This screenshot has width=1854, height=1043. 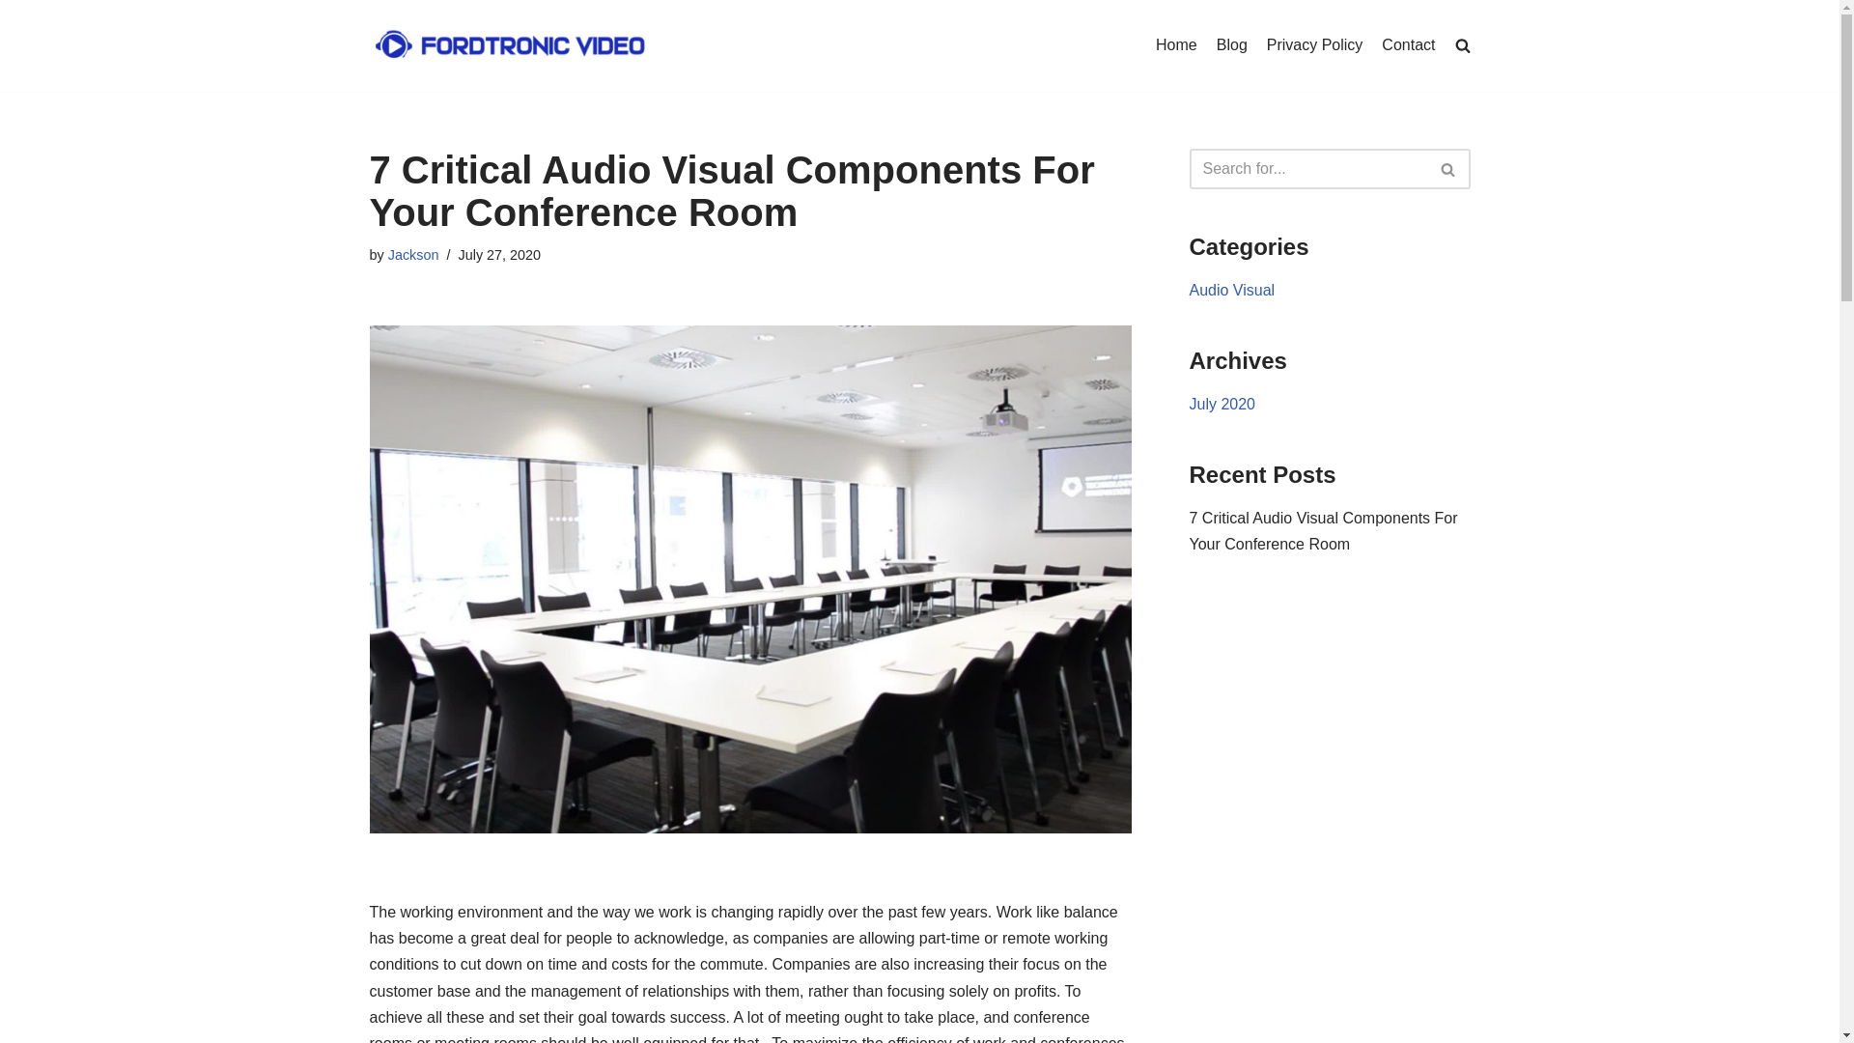 I want to click on Privacy Policy, so click(x=1315, y=45).